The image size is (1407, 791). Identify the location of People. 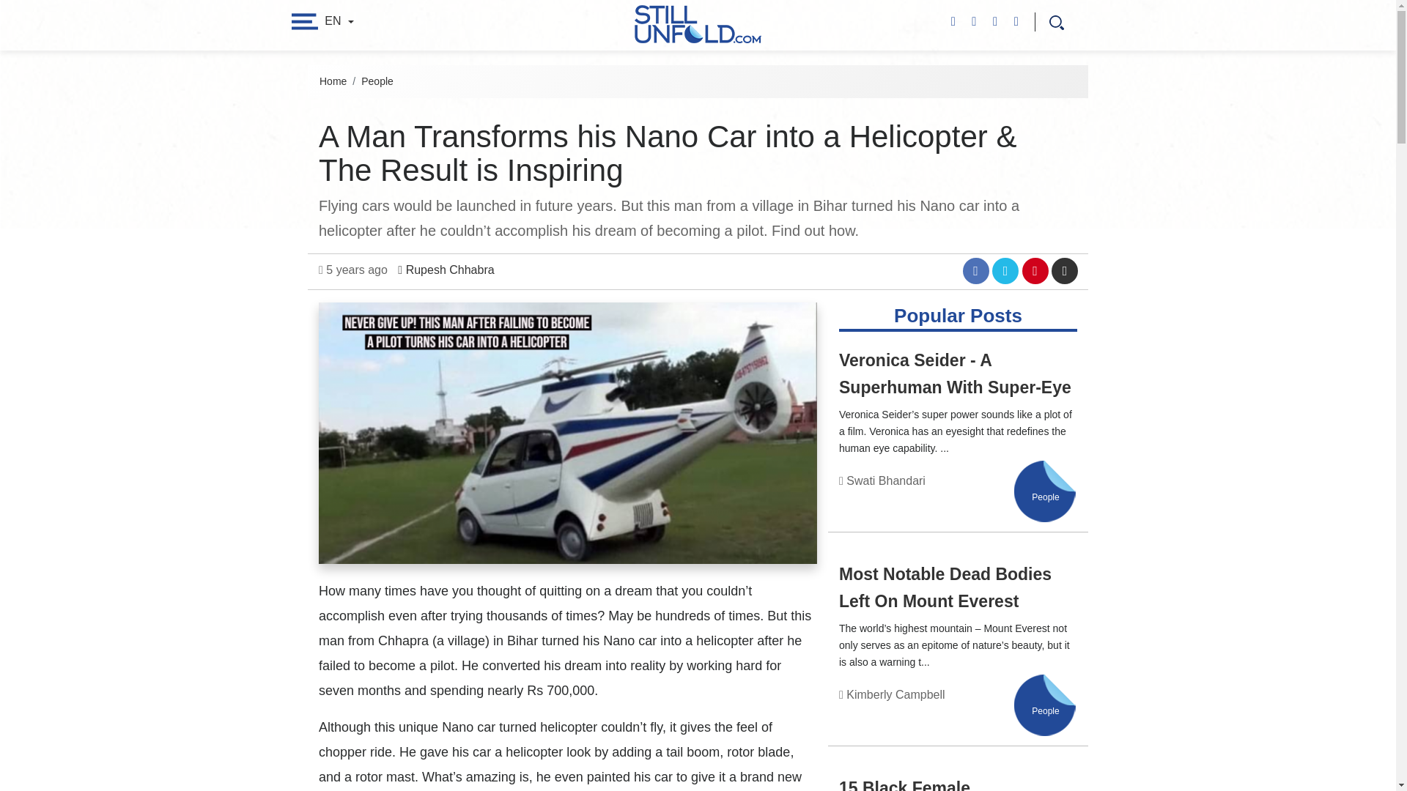
(1045, 497).